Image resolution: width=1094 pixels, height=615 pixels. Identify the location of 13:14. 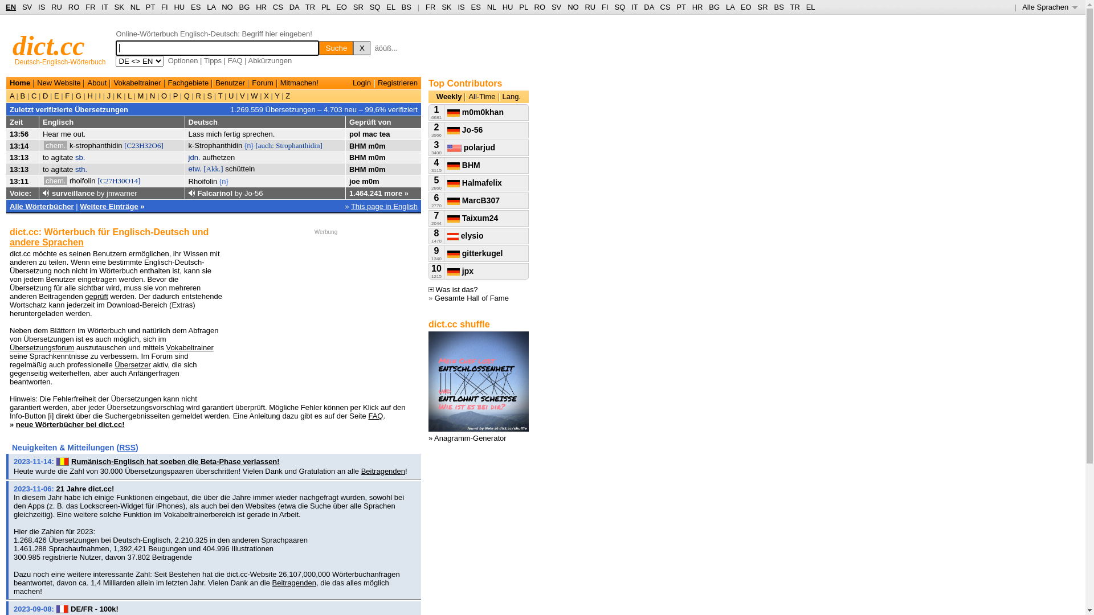
(19, 146).